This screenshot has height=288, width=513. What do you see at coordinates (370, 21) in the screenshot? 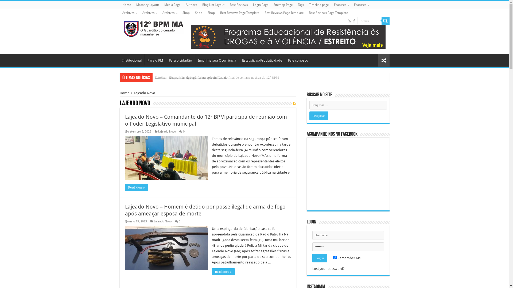
I see `Search` at bounding box center [370, 21].